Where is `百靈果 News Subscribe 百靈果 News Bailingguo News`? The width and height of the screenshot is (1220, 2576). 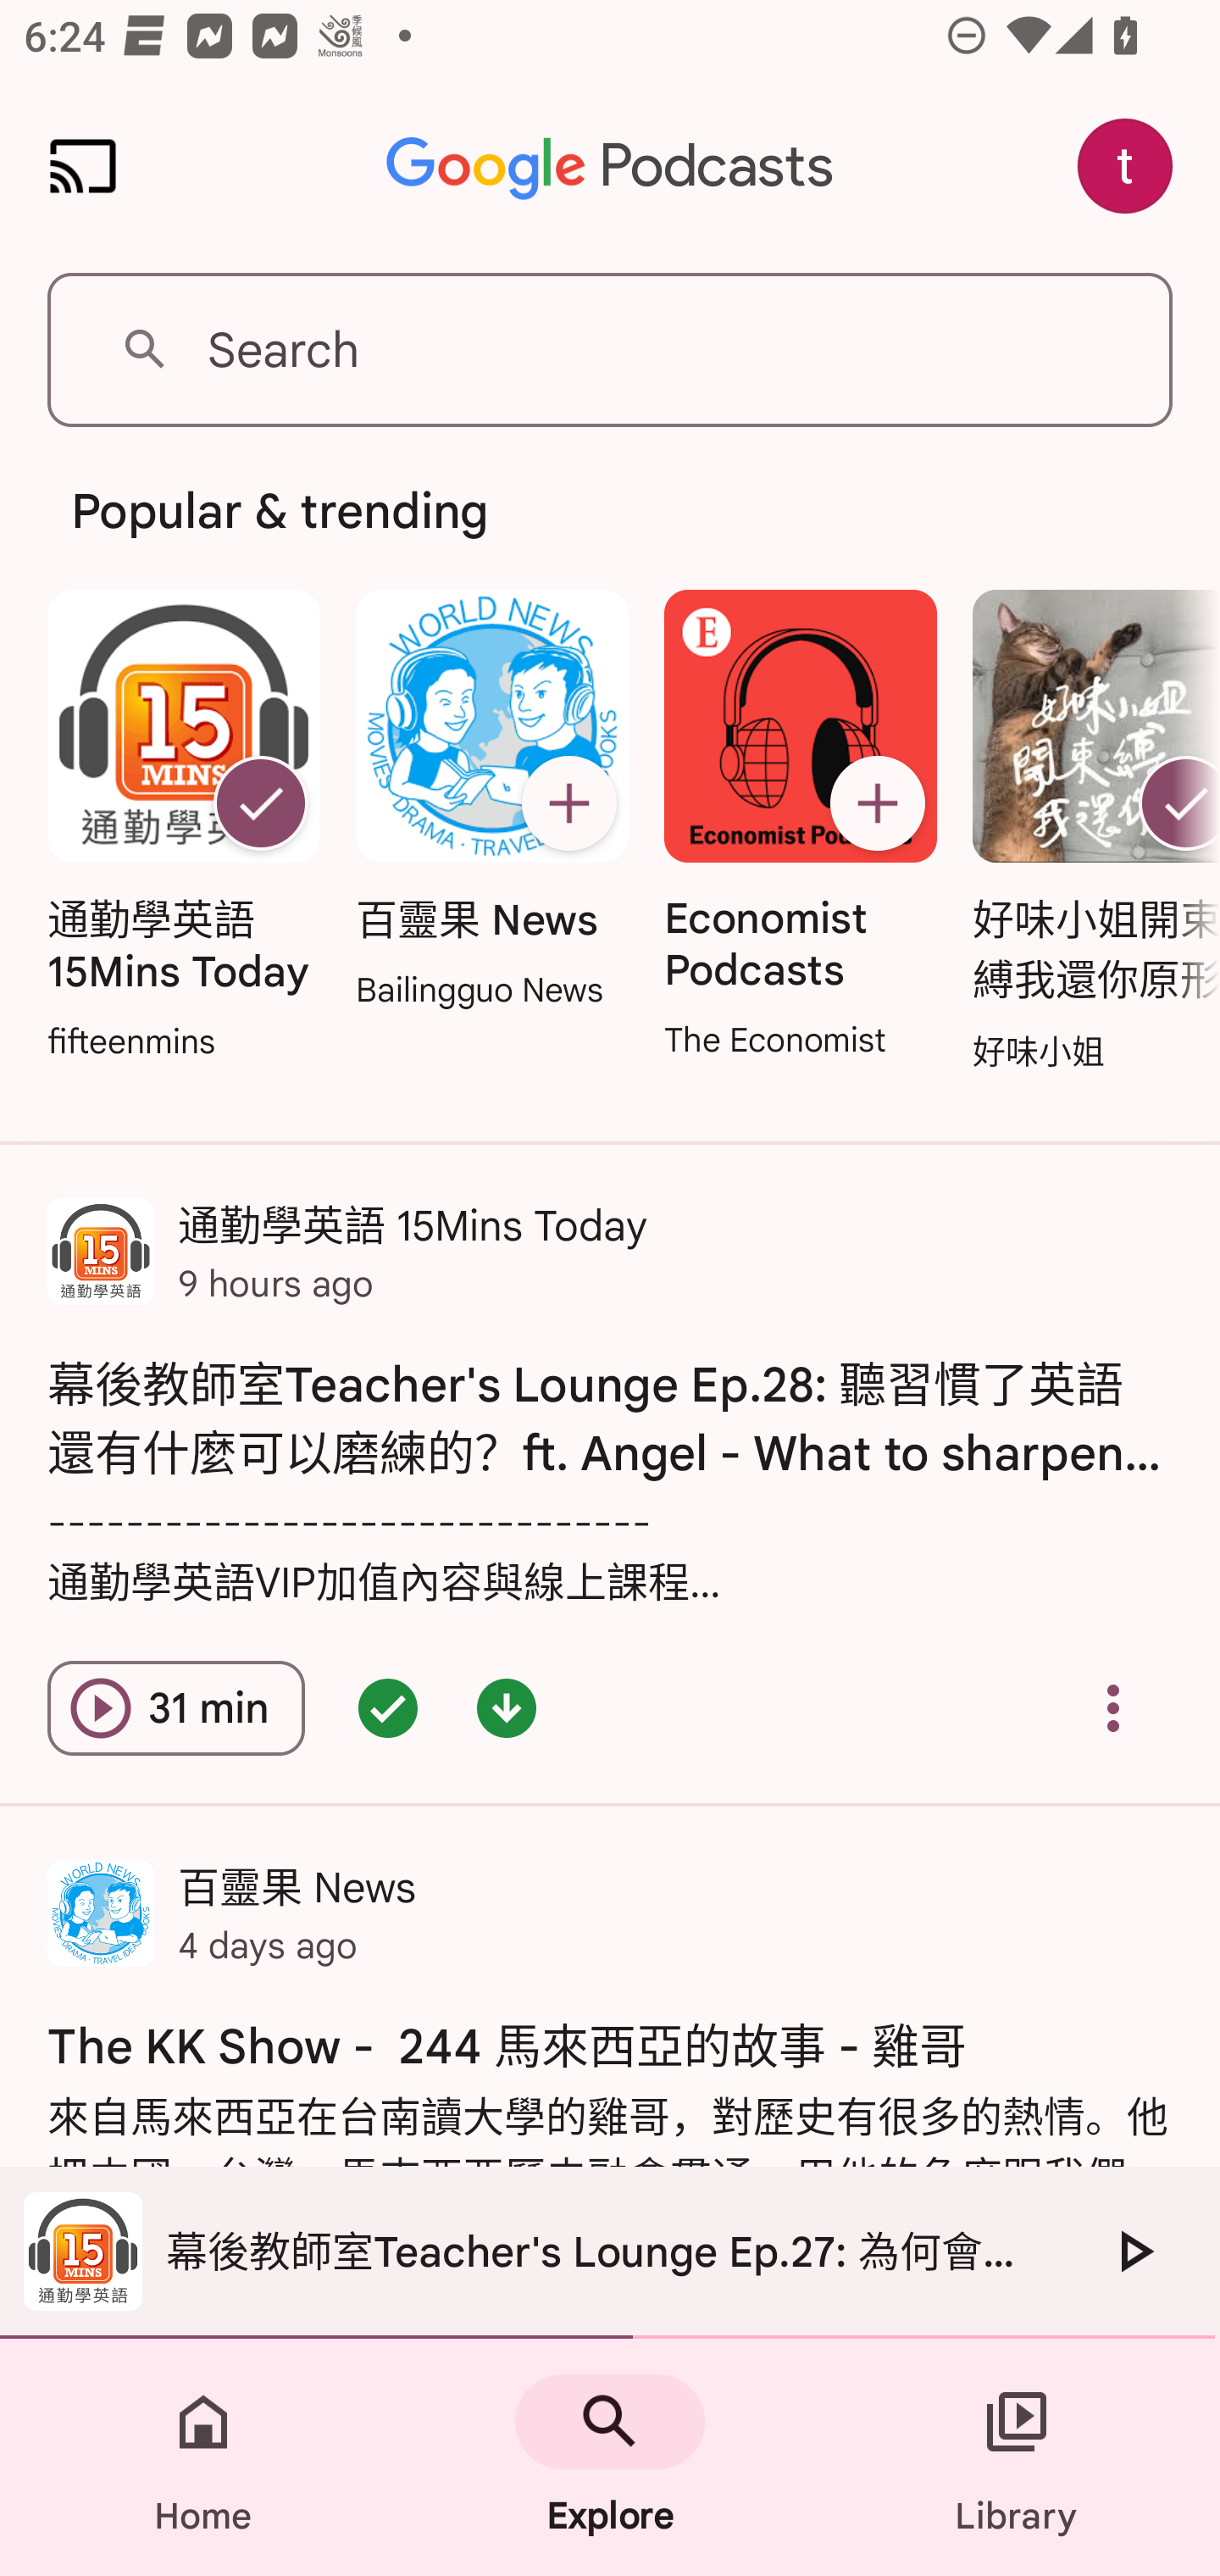
百靈果 News Subscribe 百靈果 News Bailingguo News is located at coordinates (491, 802).